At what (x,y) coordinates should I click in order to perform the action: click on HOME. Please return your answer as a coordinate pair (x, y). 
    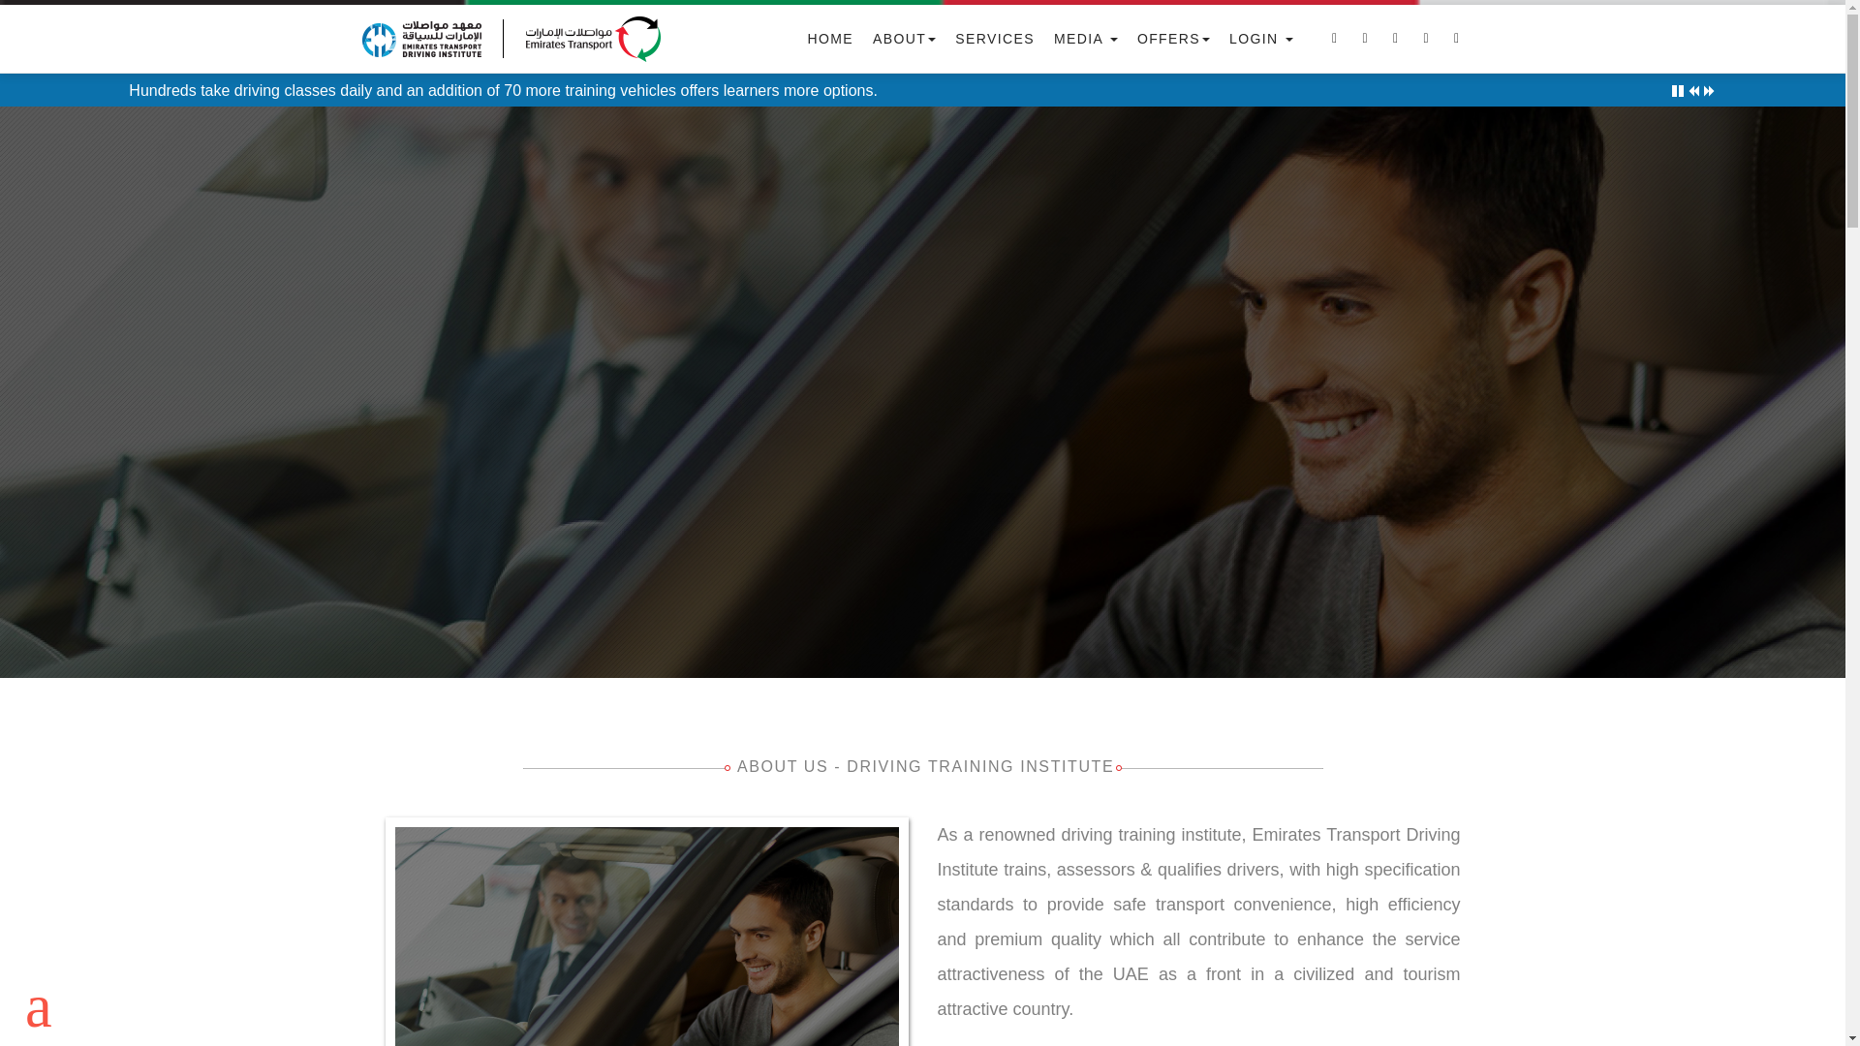
    Looking at the image, I should click on (829, 39).